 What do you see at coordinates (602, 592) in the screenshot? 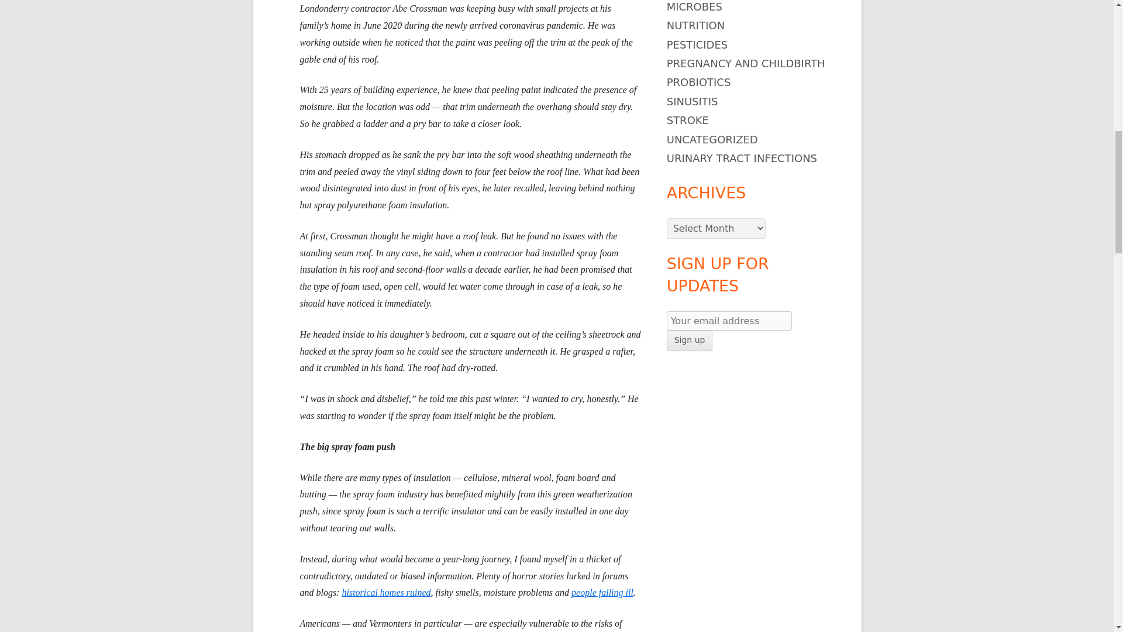
I see `people falling ill` at bounding box center [602, 592].